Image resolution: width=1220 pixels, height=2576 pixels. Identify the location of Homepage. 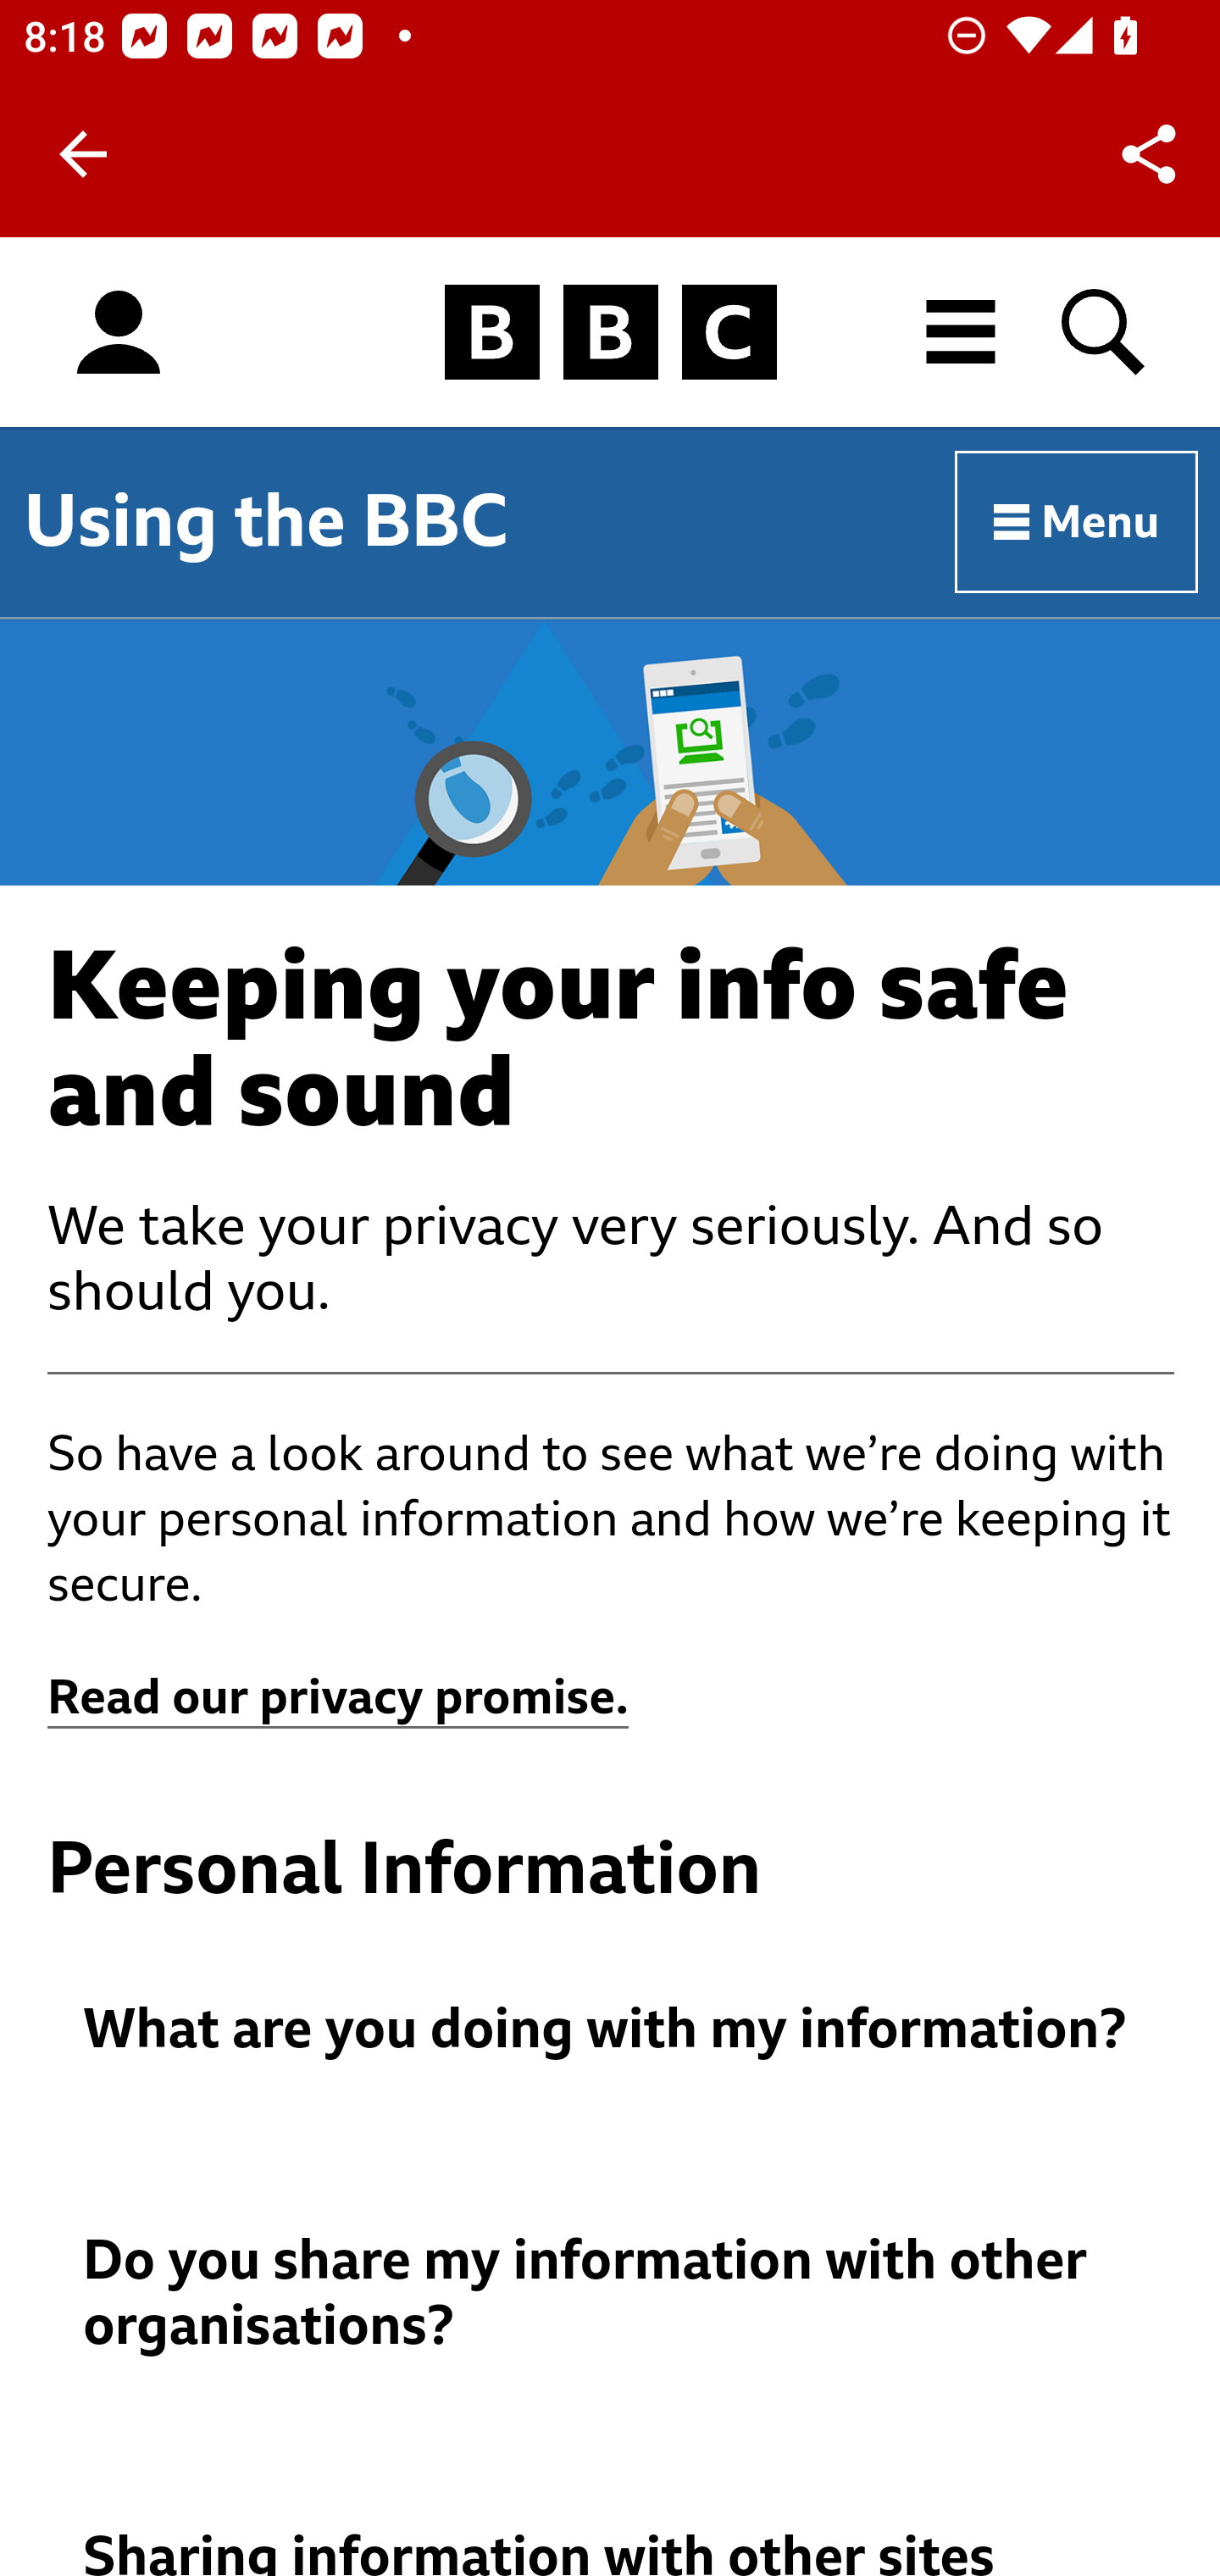
(610, 333).